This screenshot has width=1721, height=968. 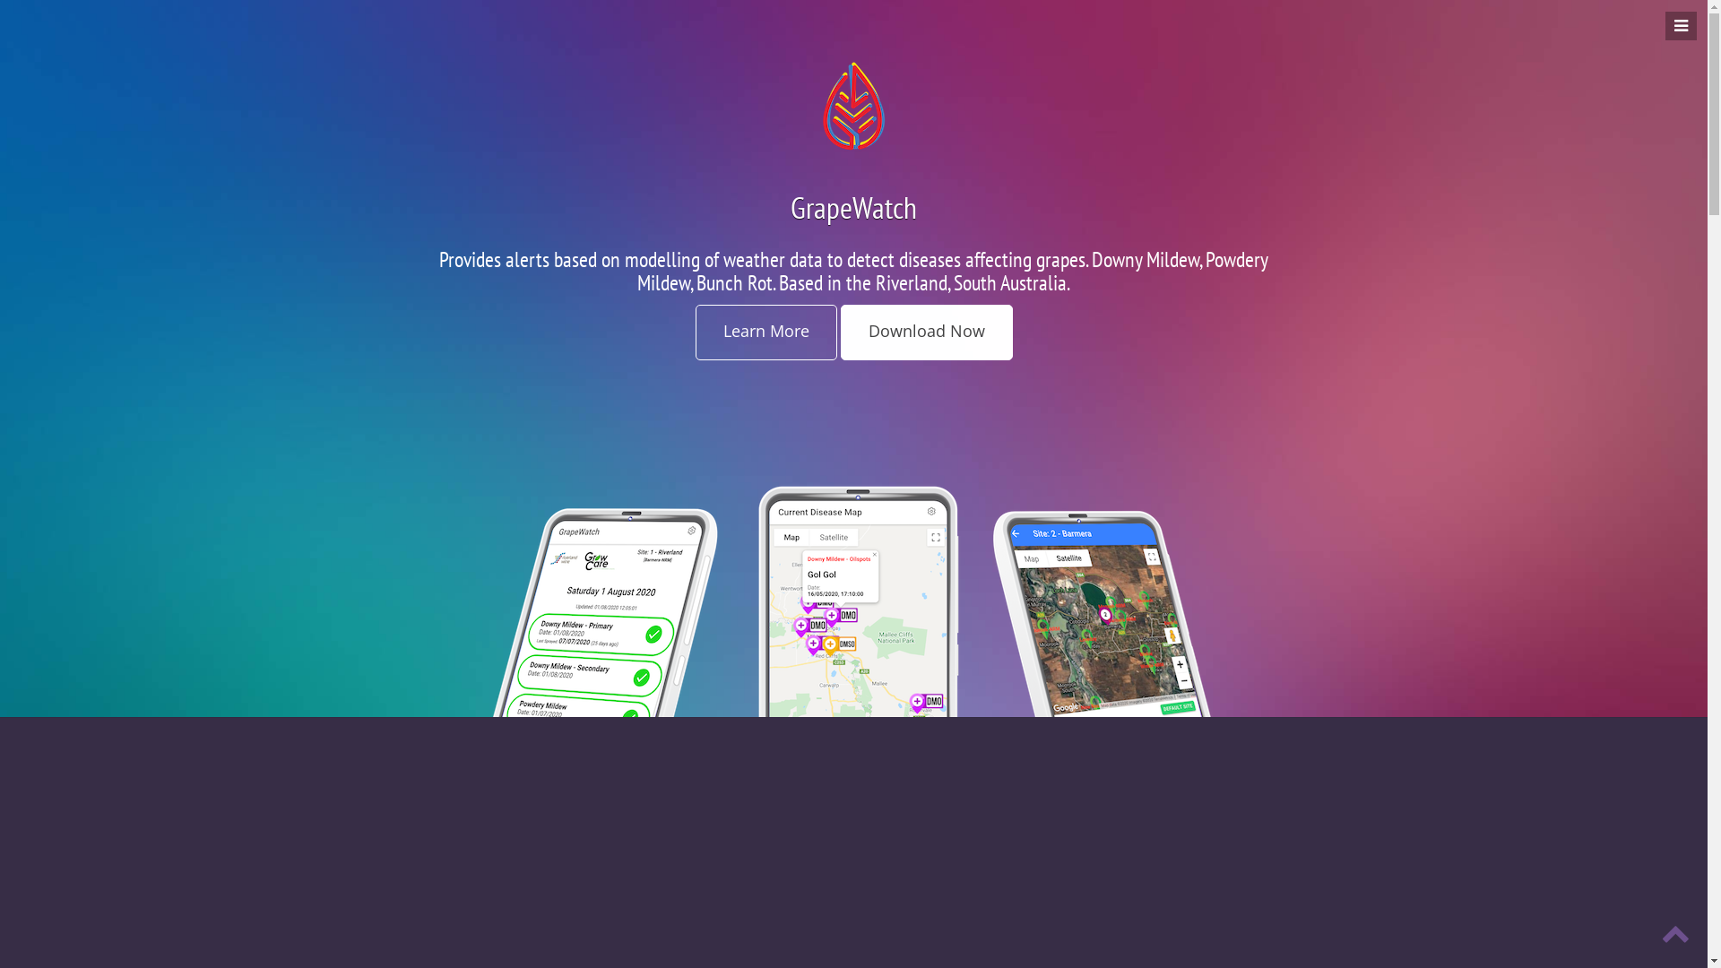 I want to click on Download Now, so click(x=927, y=333).